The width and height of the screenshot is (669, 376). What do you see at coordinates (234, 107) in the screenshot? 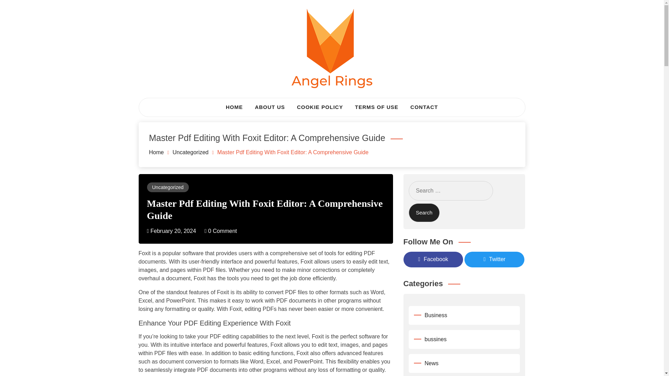
I see `HOME` at bounding box center [234, 107].